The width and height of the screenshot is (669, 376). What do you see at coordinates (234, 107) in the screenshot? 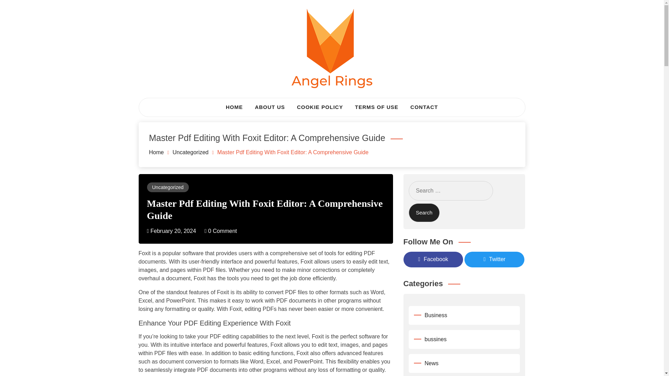
I see `HOME` at bounding box center [234, 107].